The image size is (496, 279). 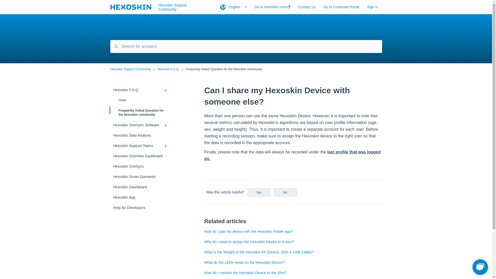 What do you see at coordinates (141, 125) in the screenshot?
I see `Hexoskin OneSync Software` at bounding box center [141, 125].